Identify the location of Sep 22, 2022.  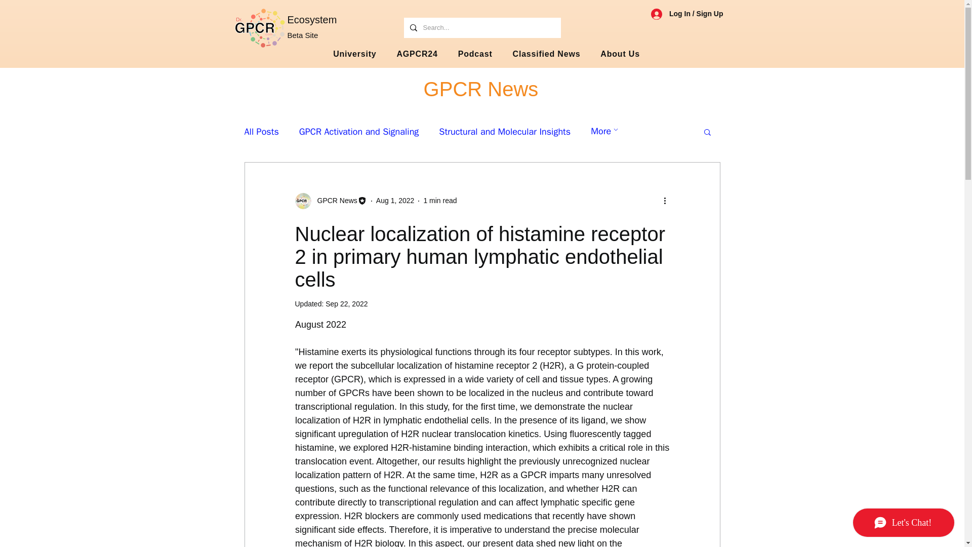
(547, 54).